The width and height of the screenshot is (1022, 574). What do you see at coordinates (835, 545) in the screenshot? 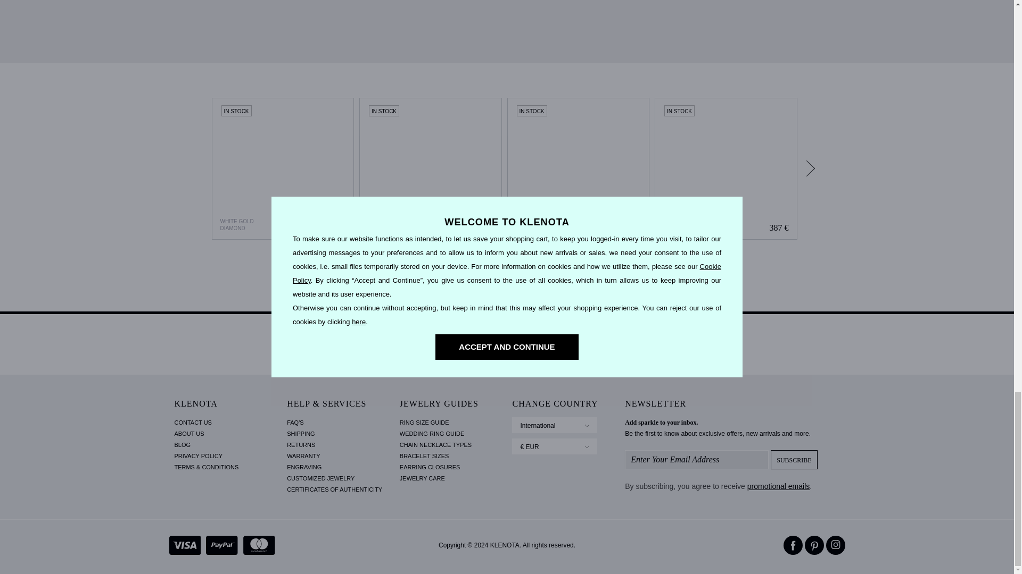
I see `Instagram` at bounding box center [835, 545].